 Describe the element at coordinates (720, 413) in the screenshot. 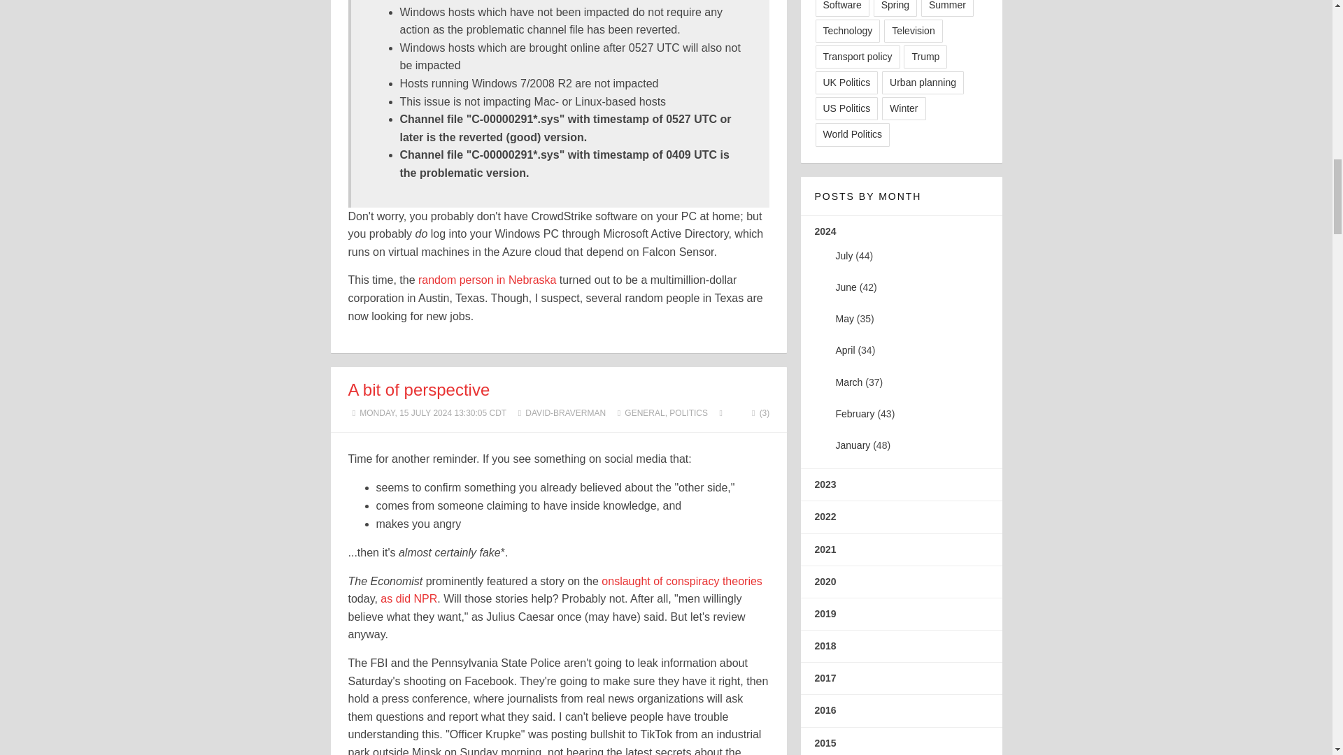

I see `Open a map of the location where this post was written` at that location.